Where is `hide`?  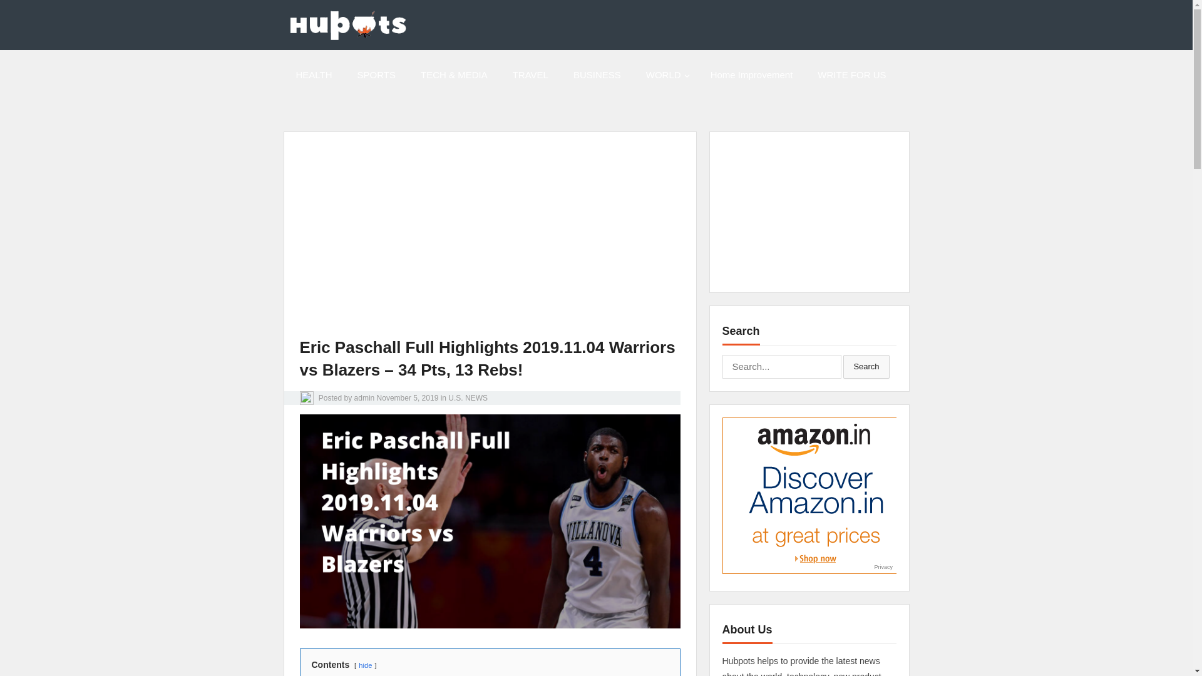
hide is located at coordinates (364, 665).